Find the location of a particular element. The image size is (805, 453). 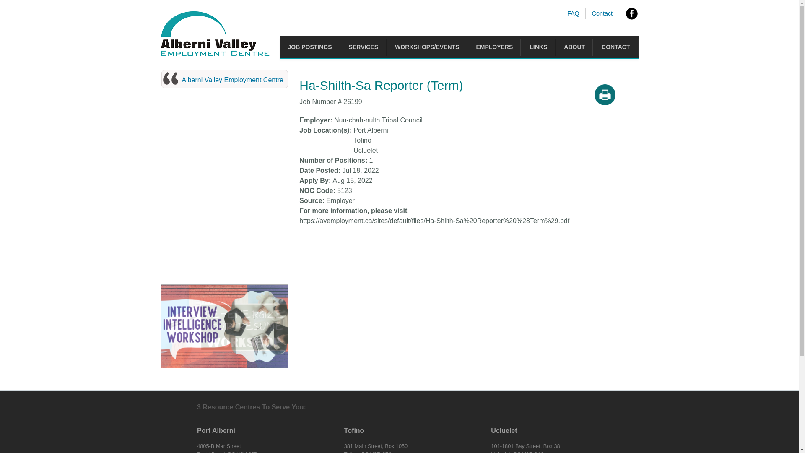

Alberni Valley Employment Centre is located at coordinates (232, 80).